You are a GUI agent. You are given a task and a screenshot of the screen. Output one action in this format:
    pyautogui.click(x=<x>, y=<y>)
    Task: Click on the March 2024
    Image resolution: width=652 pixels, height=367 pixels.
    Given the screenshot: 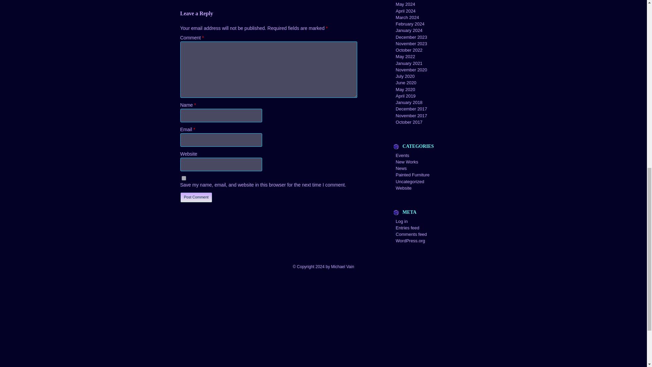 What is the action you would take?
    pyautogui.click(x=407, y=18)
    